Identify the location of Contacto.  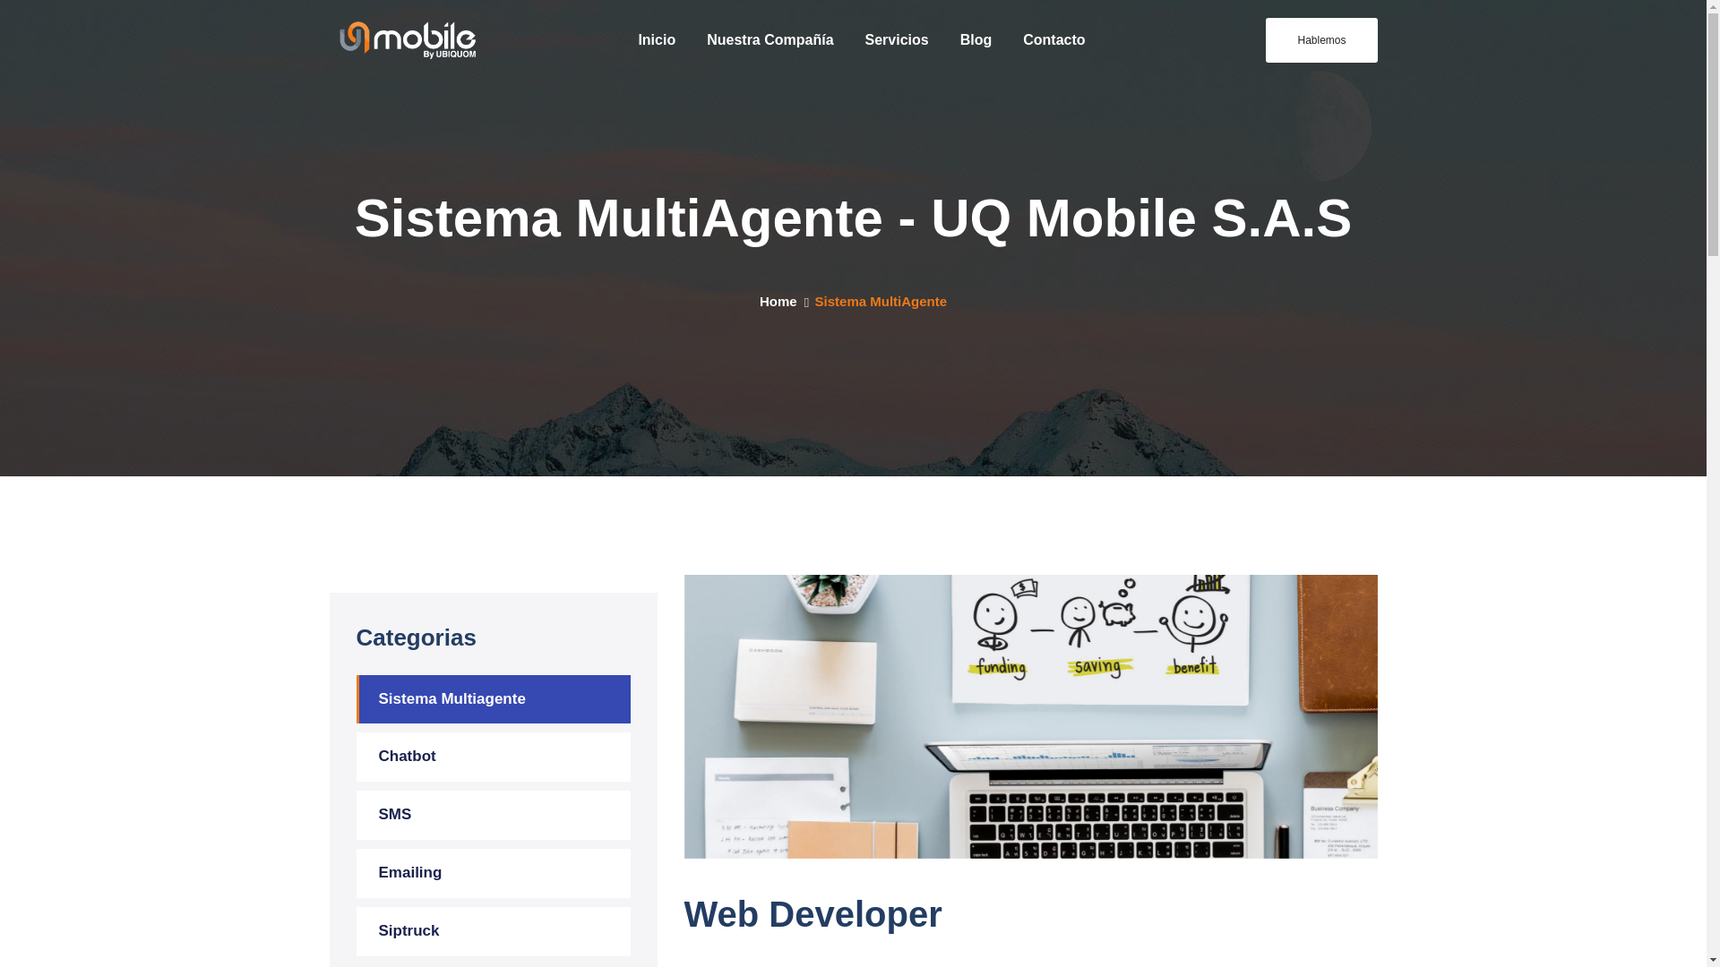
(1053, 40).